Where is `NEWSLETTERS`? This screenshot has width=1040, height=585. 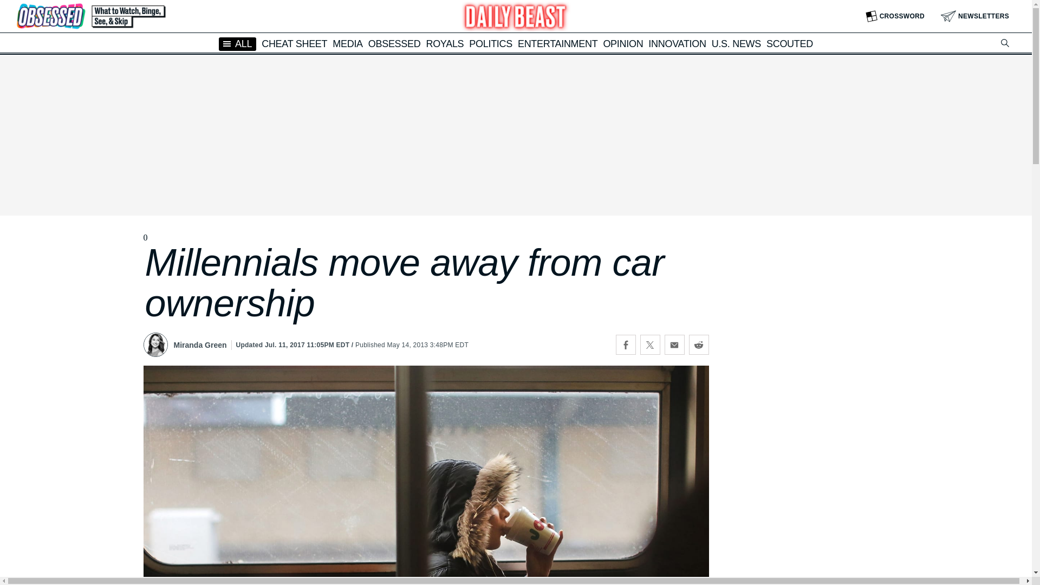 NEWSLETTERS is located at coordinates (975, 16).